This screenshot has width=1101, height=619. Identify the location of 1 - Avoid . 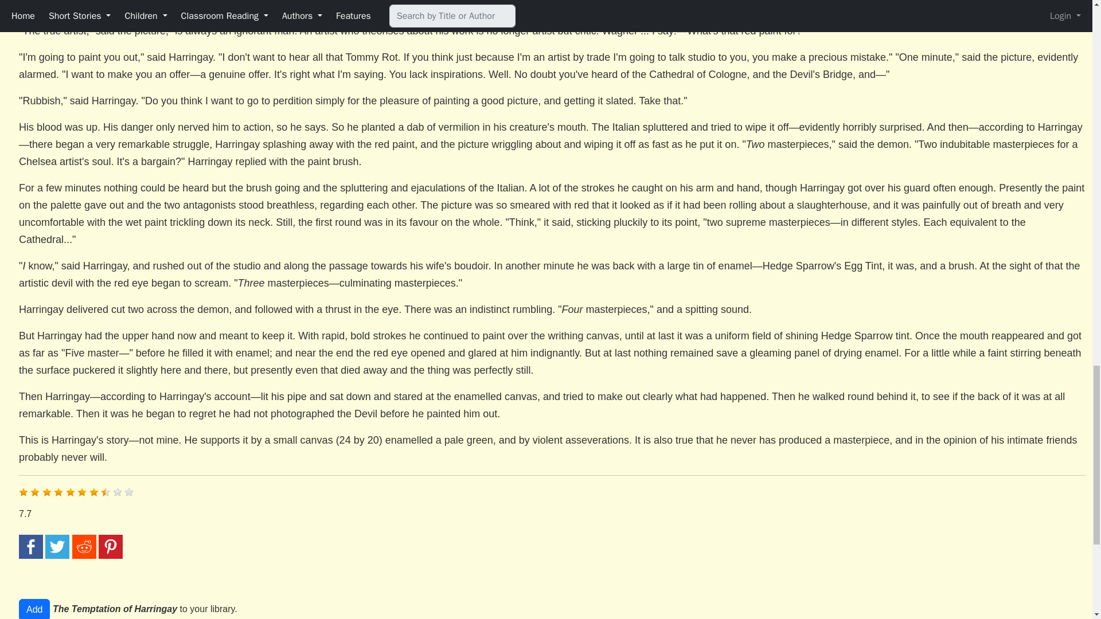
(23, 492).